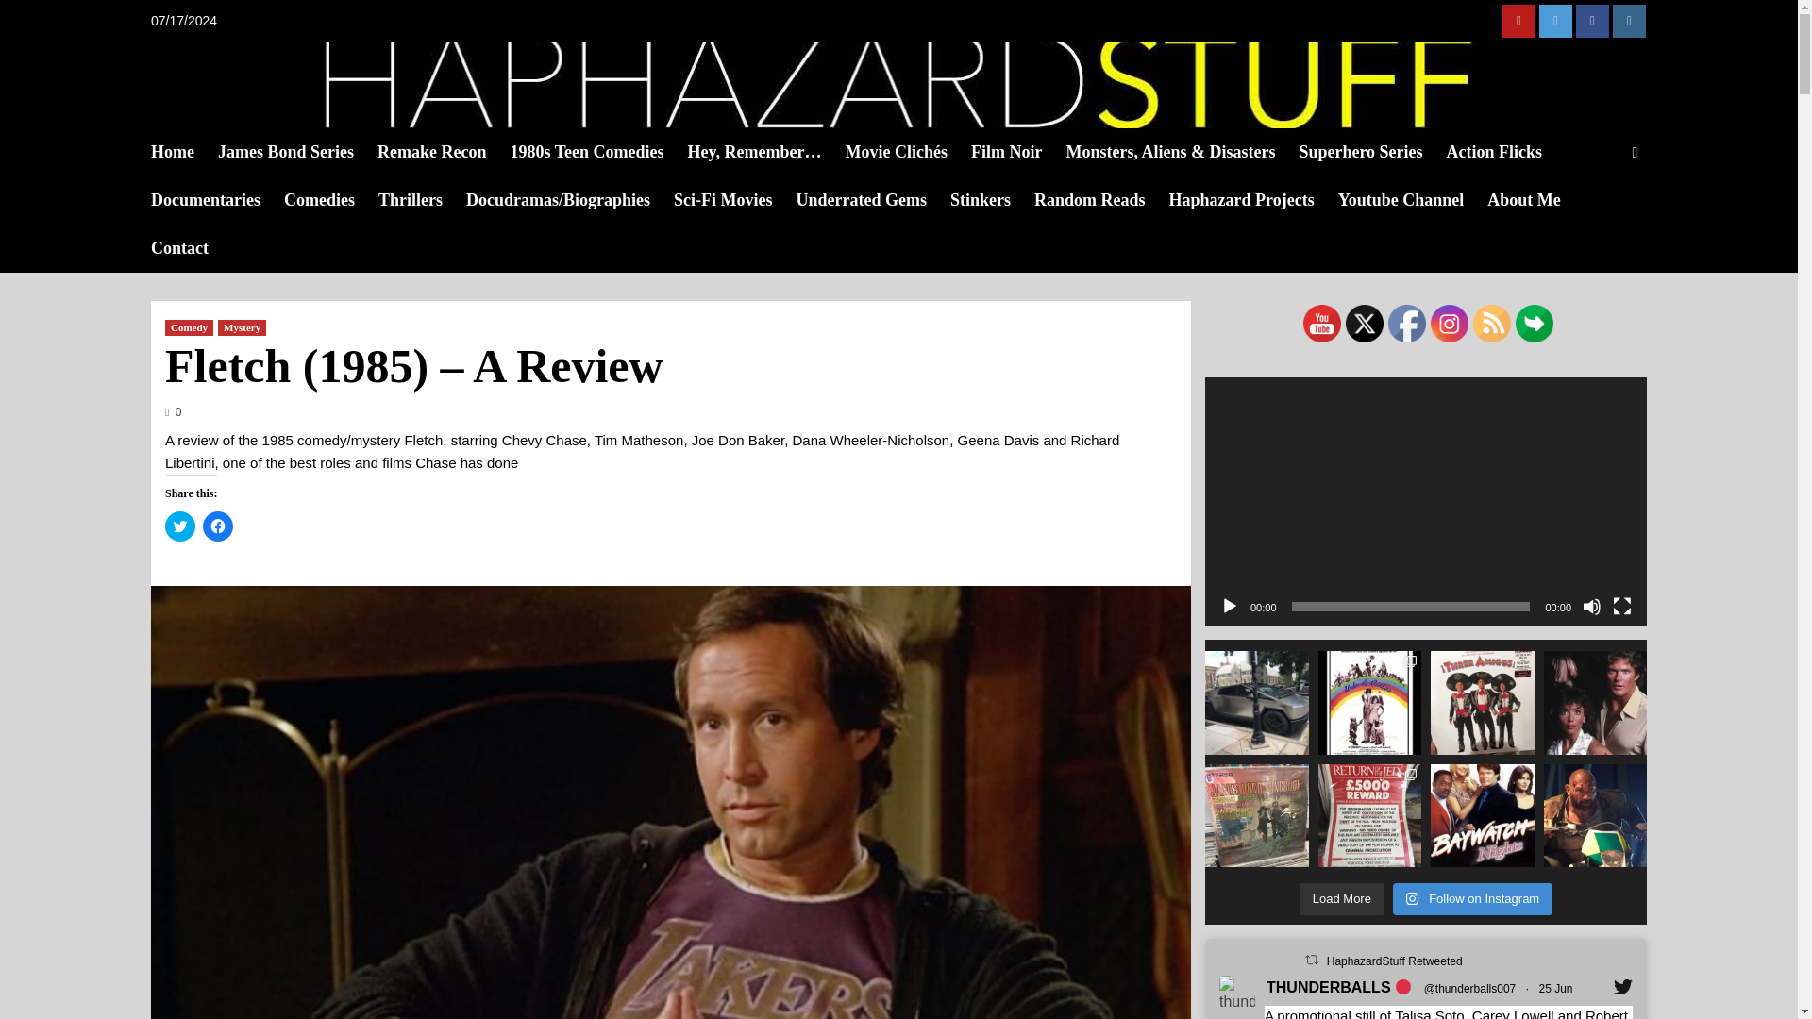 This screenshot has width=1812, height=1019. Describe the element at coordinates (218, 526) in the screenshot. I see `Click to share on Facebook` at that location.